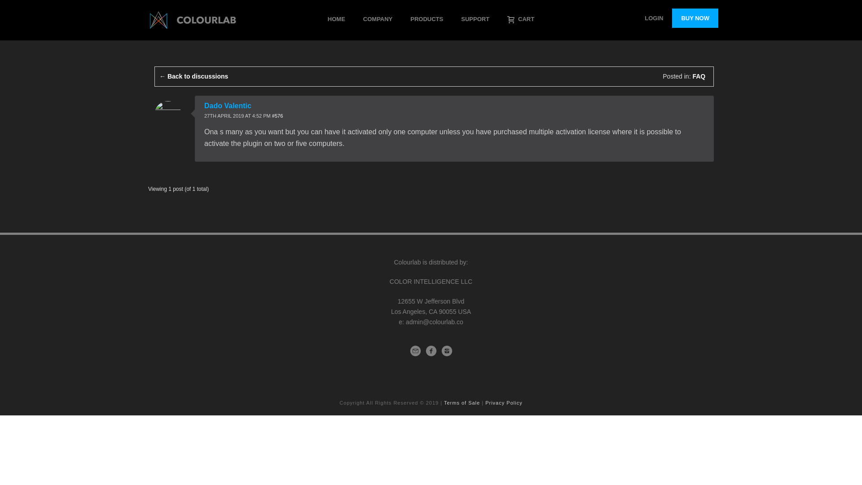  I want to click on FAQ, so click(699, 76).